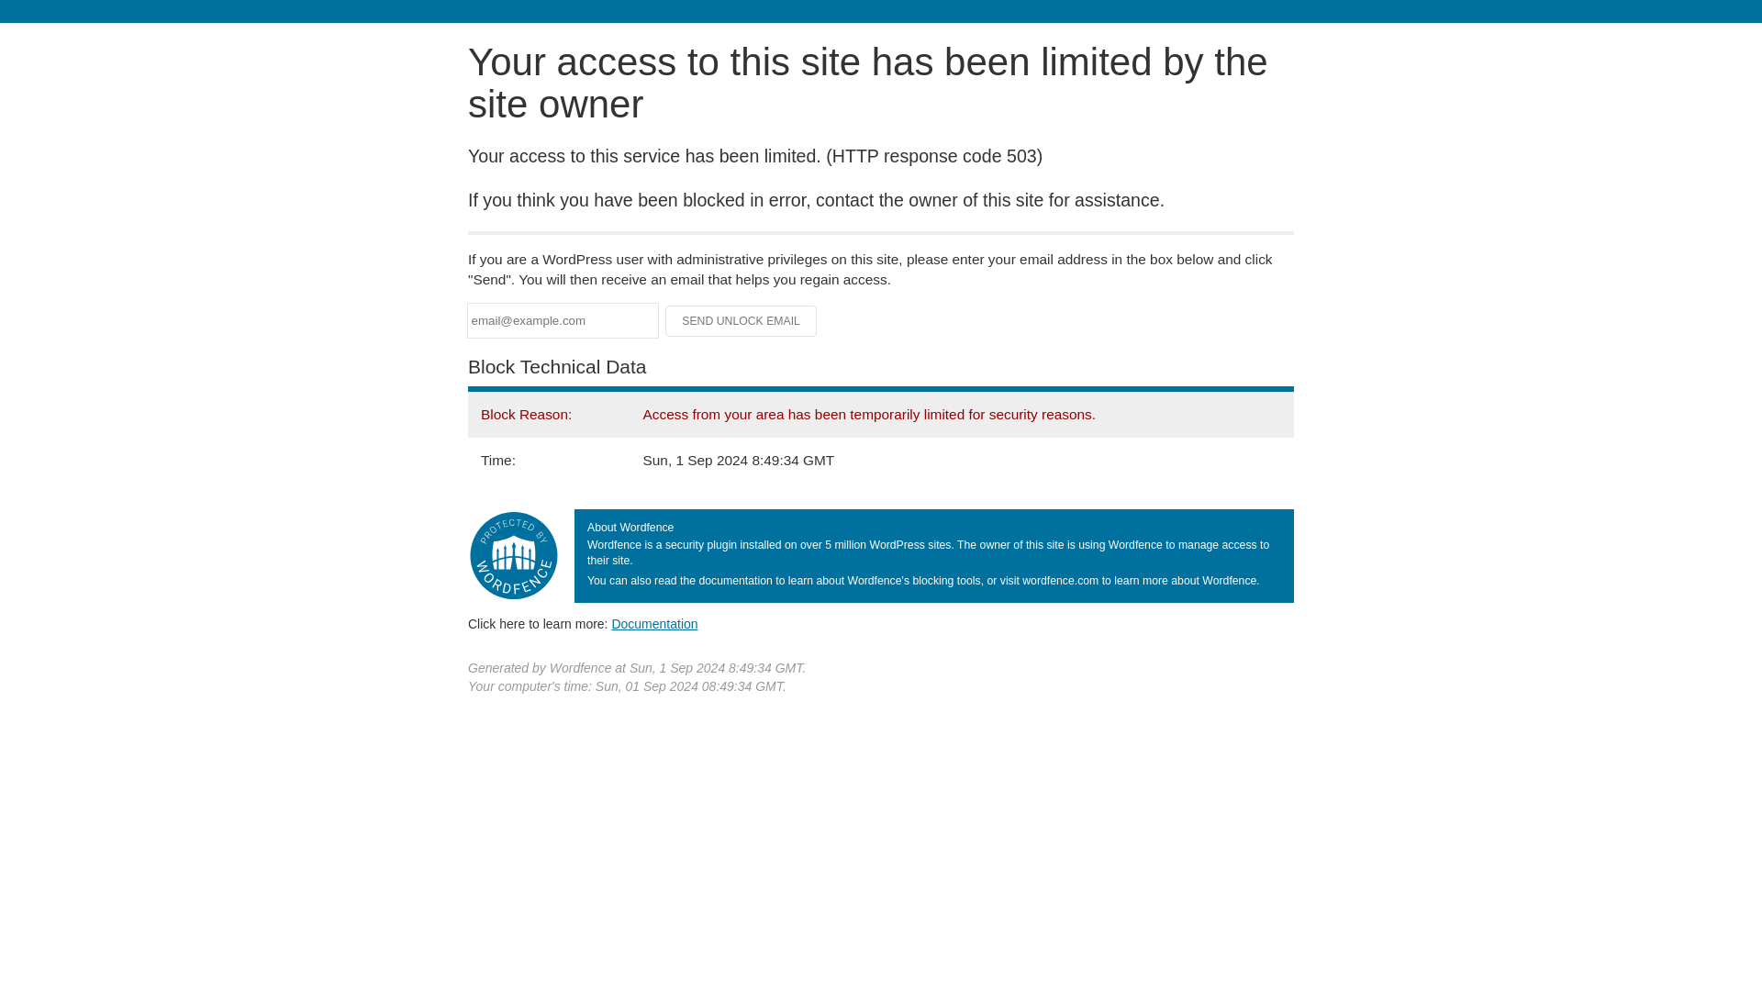 The image size is (1762, 991). I want to click on Documentation, so click(654, 623).